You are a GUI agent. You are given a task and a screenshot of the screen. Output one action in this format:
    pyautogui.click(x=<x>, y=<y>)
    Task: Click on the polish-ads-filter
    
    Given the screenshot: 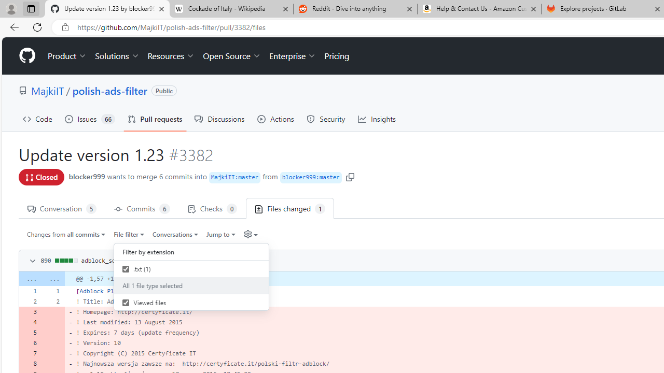 What is the action you would take?
    pyautogui.click(x=110, y=90)
    